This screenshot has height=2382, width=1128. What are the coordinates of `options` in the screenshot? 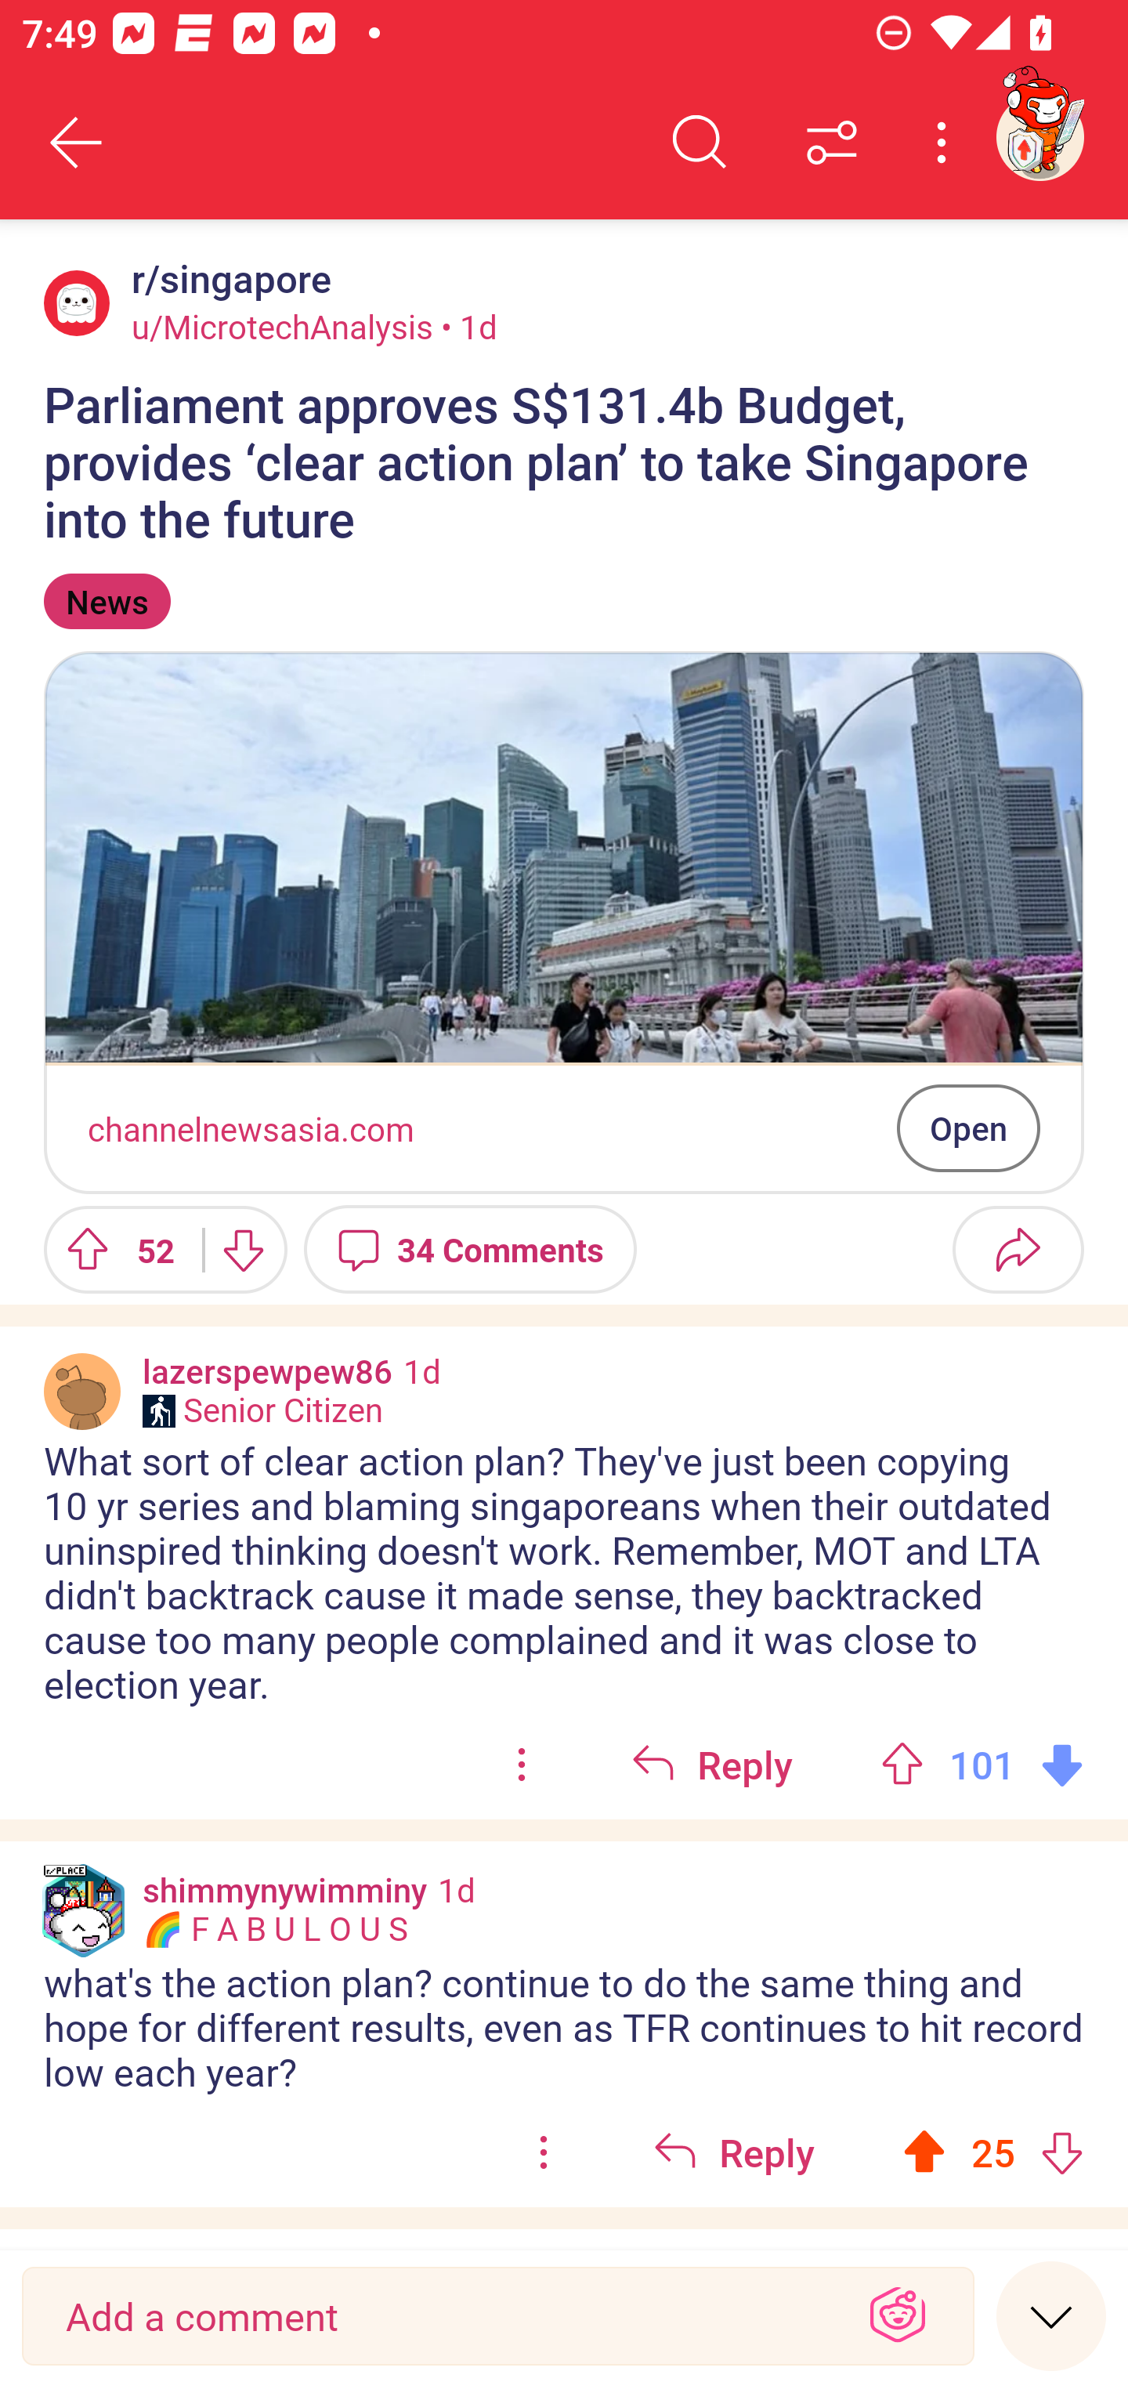 It's located at (544, 2153).